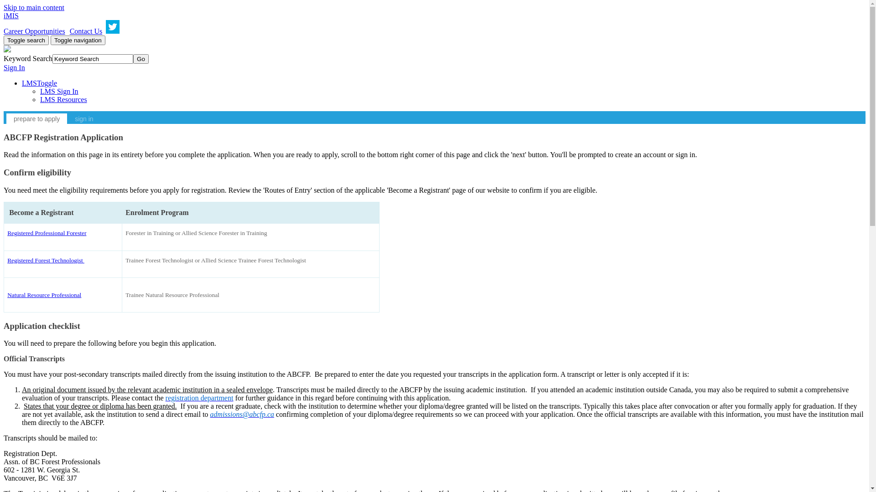 The width and height of the screenshot is (876, 492). Describe the element at coordinates (11, 15) in the screenshot. I see `iMIS` at that location.